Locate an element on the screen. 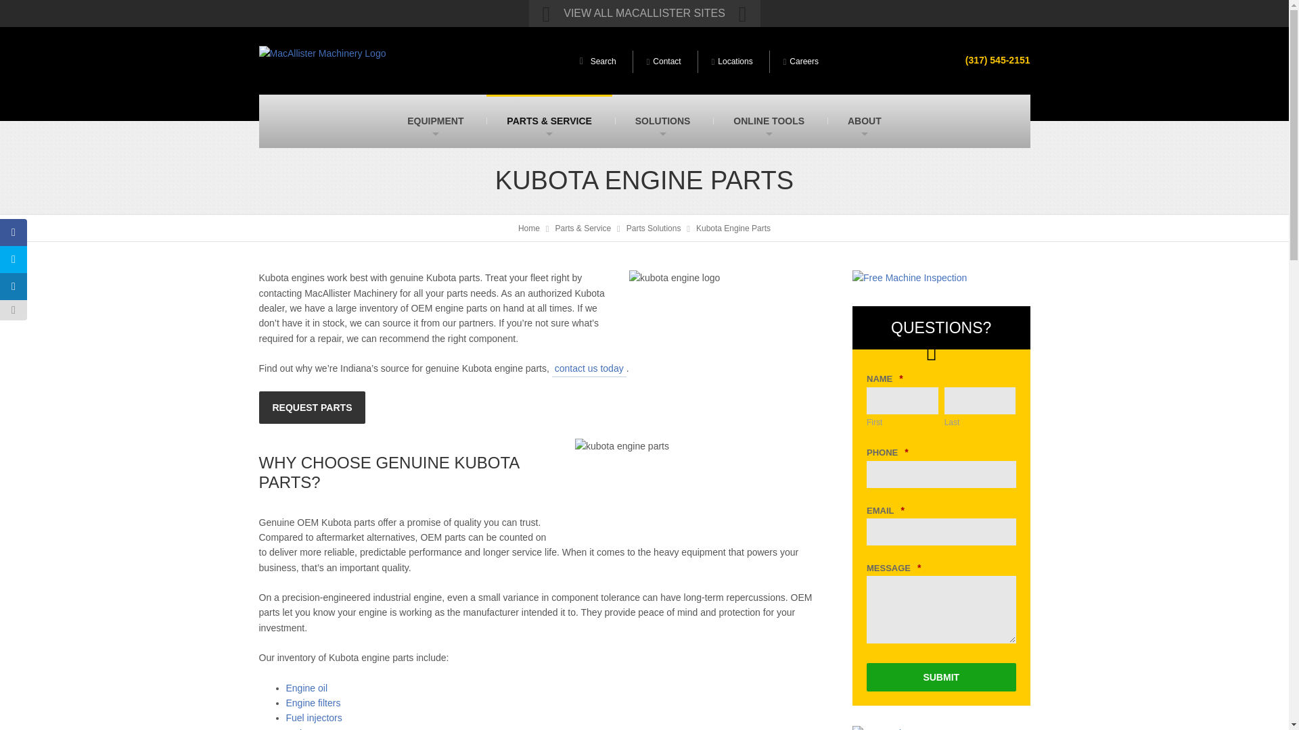  EQUIPMENT is located at coordinates (435, 121).